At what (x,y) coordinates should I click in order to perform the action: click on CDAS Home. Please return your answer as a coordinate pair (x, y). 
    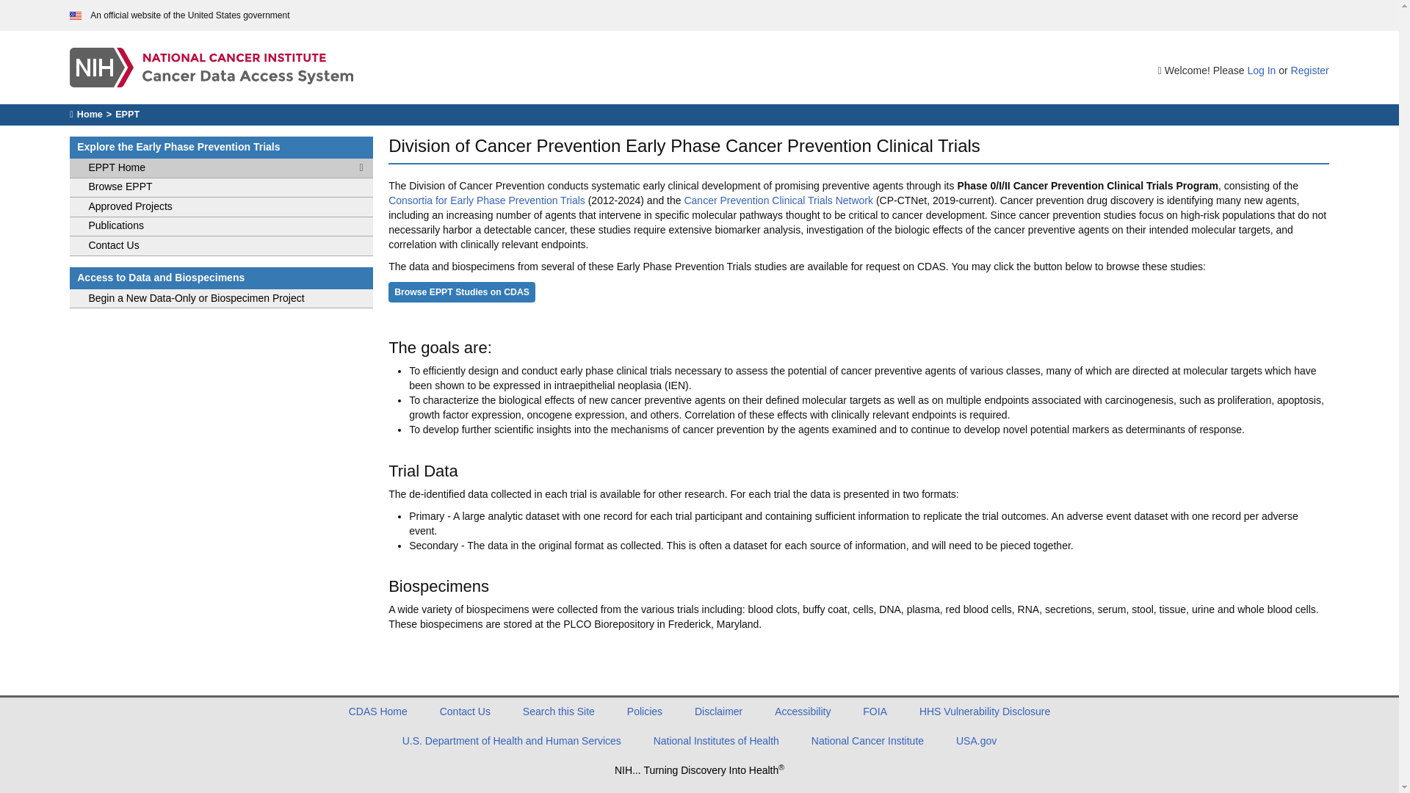
    Looking at the image, I should click on (377, 711).